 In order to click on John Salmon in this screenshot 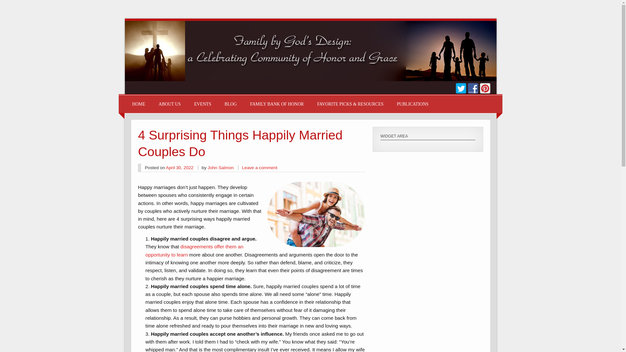, I will do `click(220, 168)`.